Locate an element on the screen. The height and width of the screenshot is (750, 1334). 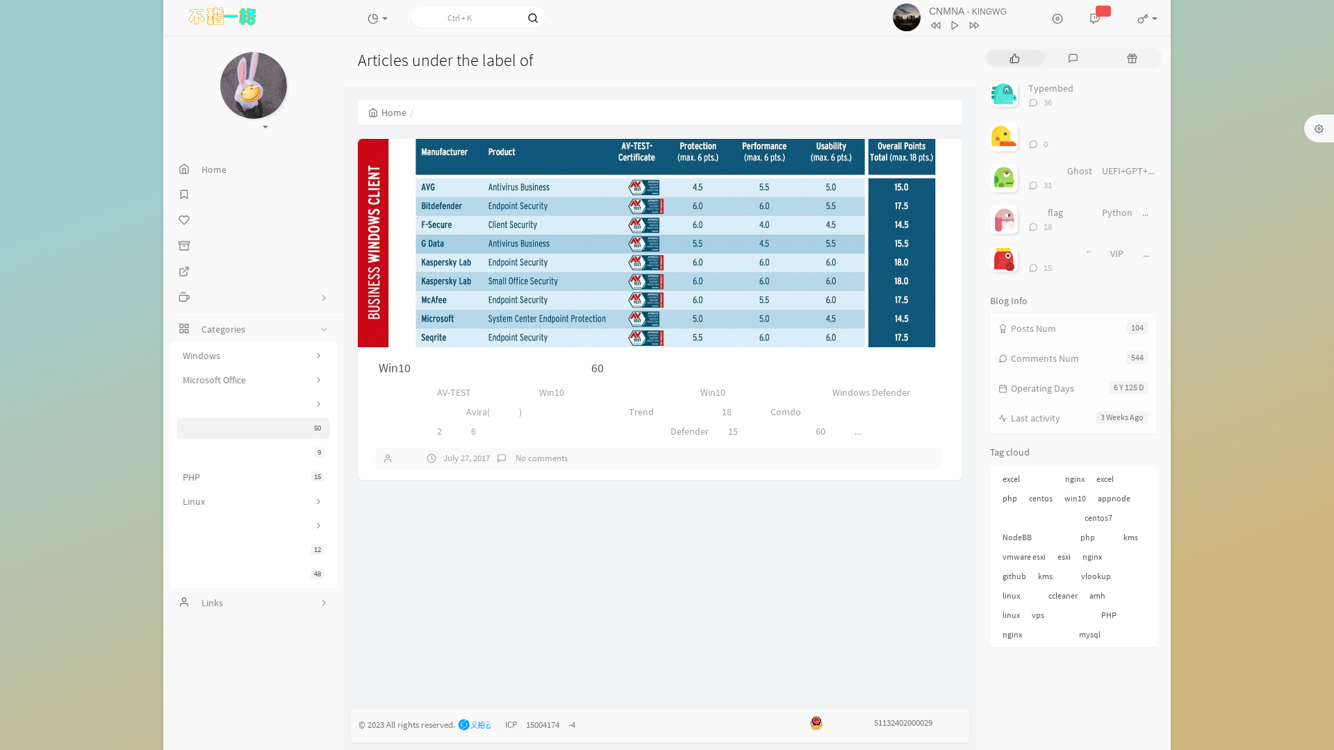
ccleaner is located at coordinates (1063, 596).